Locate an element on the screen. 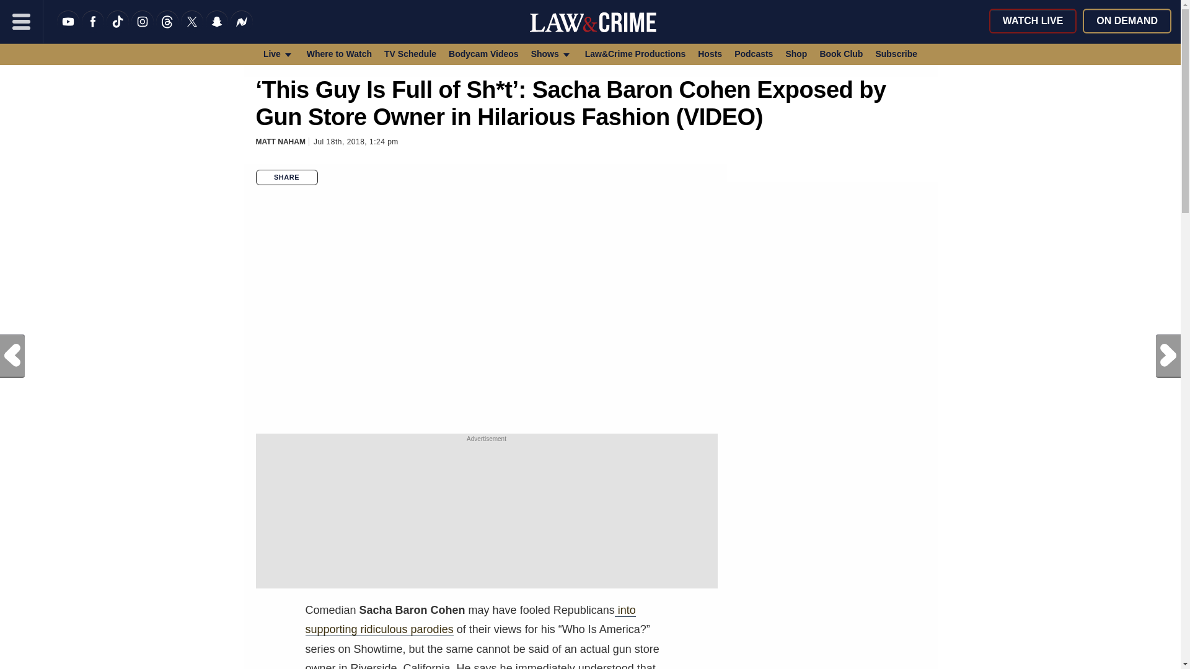 The width and height of the screenshot is (1190, 669). Threads is located at coordinates (167, 29).